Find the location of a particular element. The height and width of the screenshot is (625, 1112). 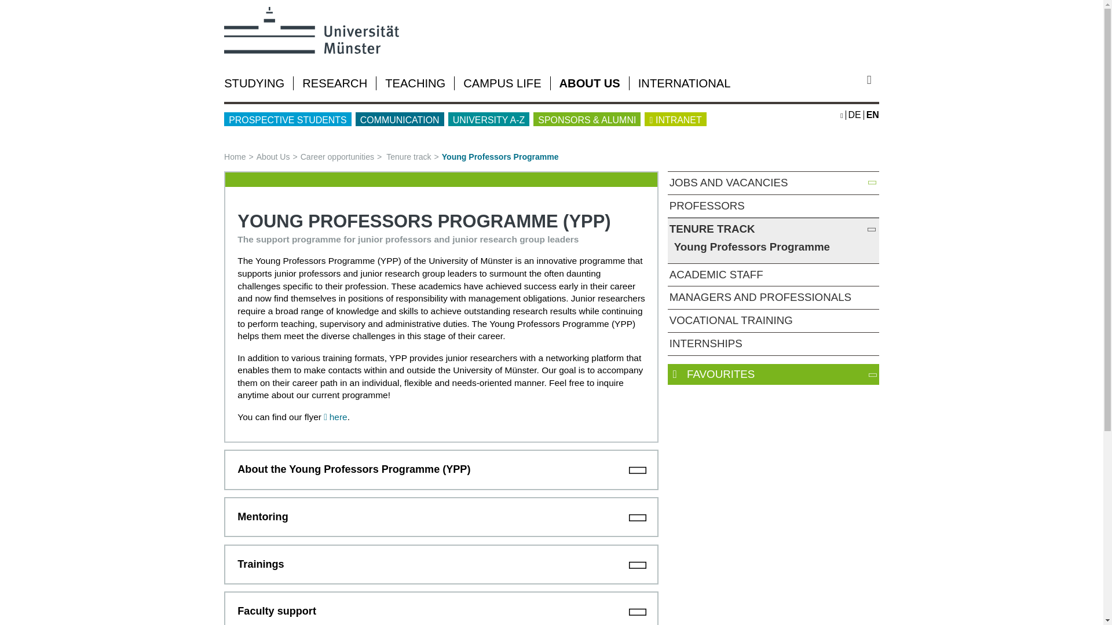

RESEARCH is located at coordinates (335, 83).